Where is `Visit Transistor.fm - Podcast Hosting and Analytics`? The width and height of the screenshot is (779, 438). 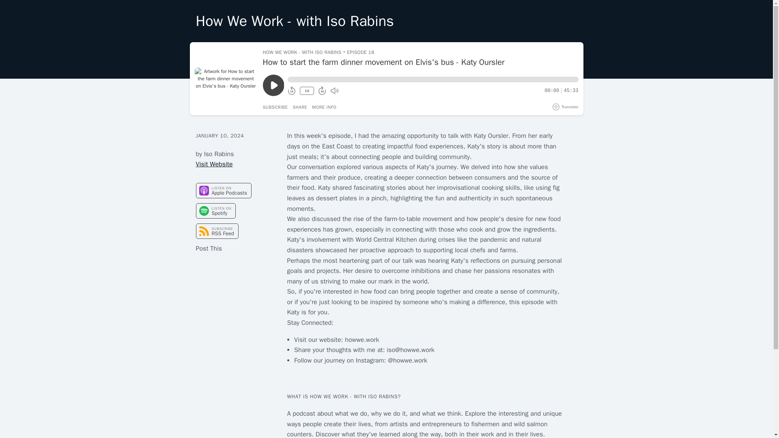
Visit Transistor.fm - Podcast Hosting and Analytics is located at coordinates (566, 107).